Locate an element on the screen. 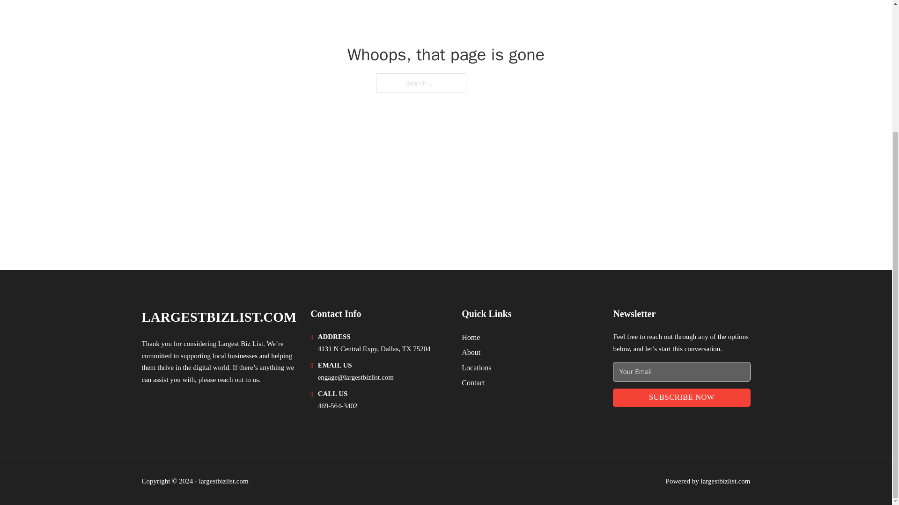 Image resolution: width=899 pixels, height=505 pixels. Home is located at coordinates (471, 338).